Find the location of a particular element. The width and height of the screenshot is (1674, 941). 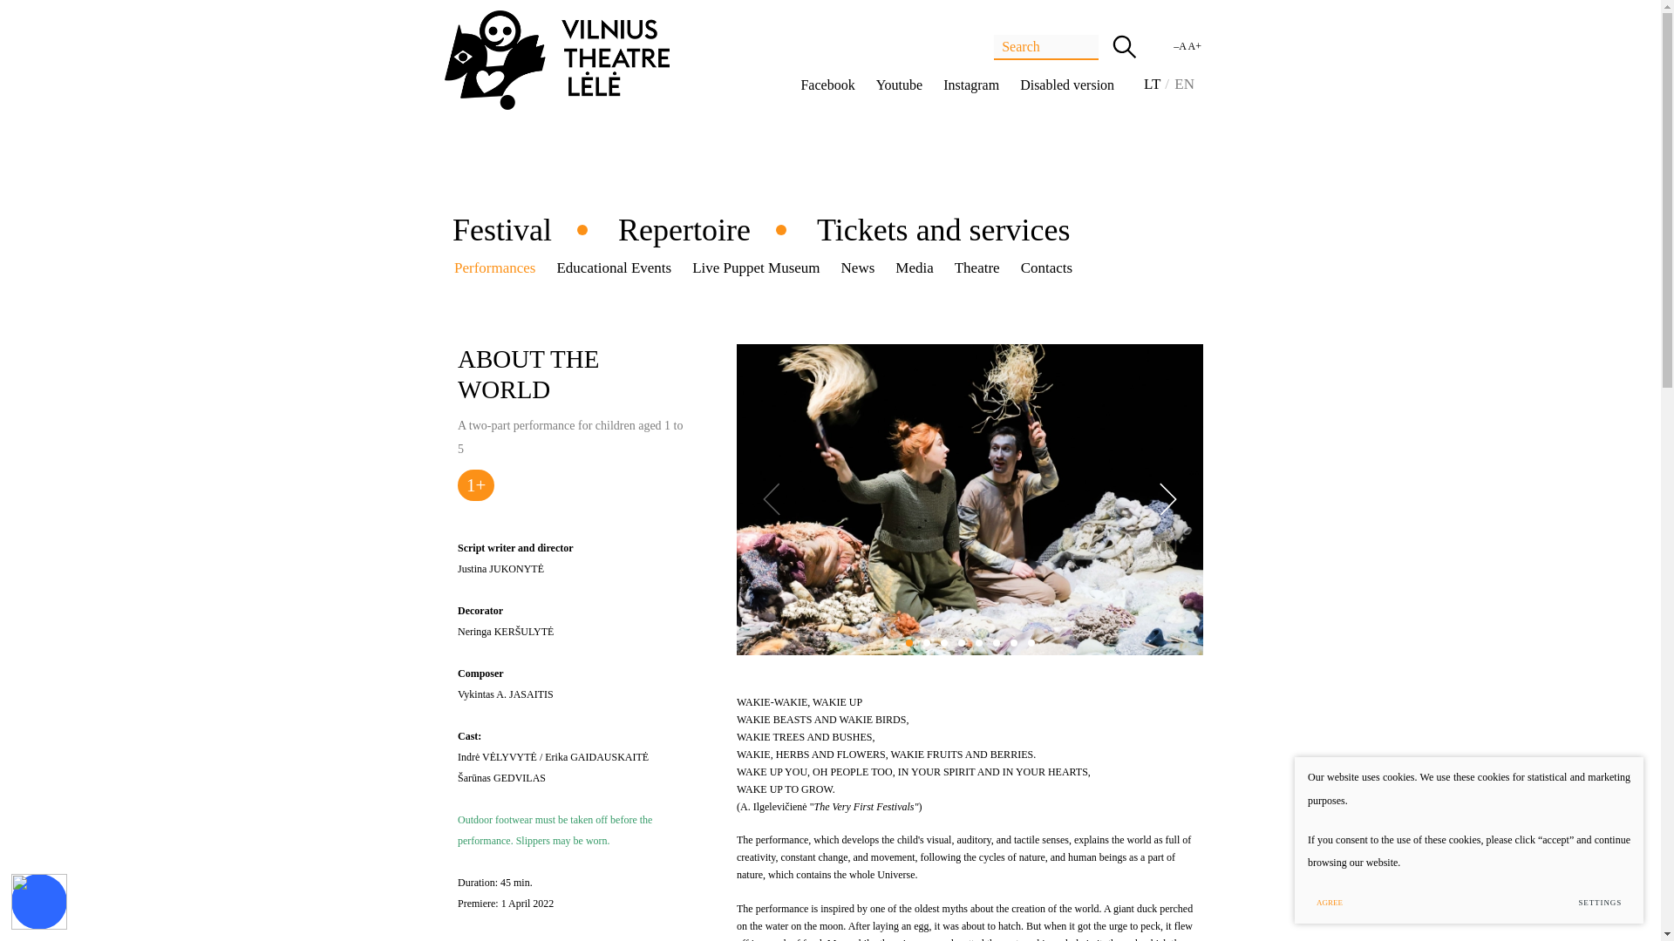

Contacts is located at coordinates (1046, 268).